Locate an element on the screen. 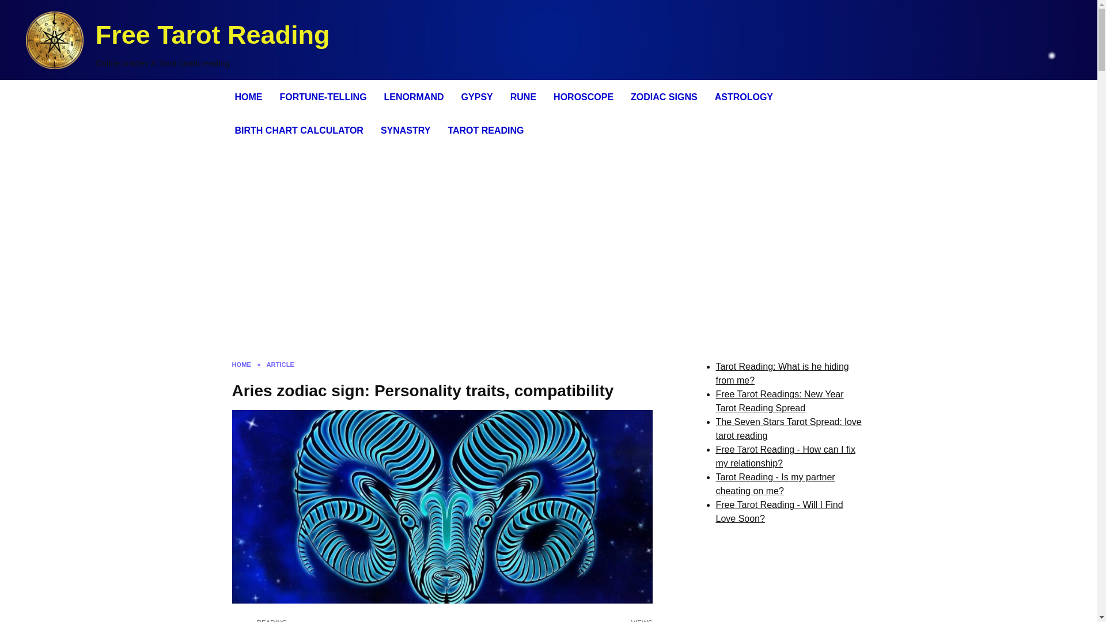  BIRTH CHART CALCULATOR is located at coordinates (298, 130).